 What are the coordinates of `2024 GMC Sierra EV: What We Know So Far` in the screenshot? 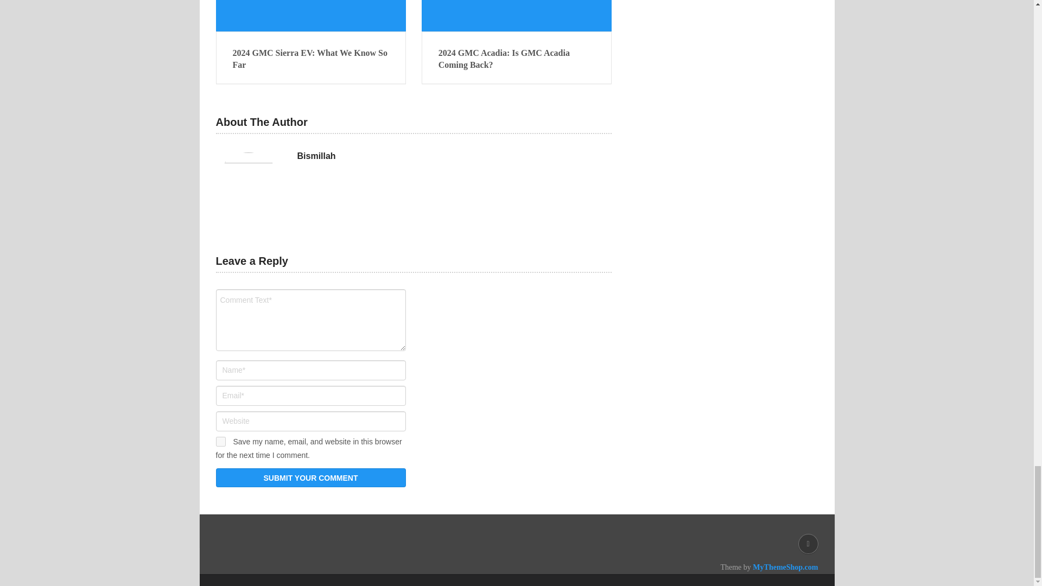 It's located at (310, 59).